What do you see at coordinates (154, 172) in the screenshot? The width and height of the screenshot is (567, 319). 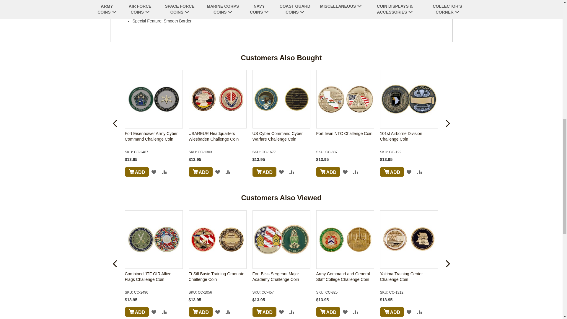 I see `Add to Wish List` at bounding box center [154, 172].